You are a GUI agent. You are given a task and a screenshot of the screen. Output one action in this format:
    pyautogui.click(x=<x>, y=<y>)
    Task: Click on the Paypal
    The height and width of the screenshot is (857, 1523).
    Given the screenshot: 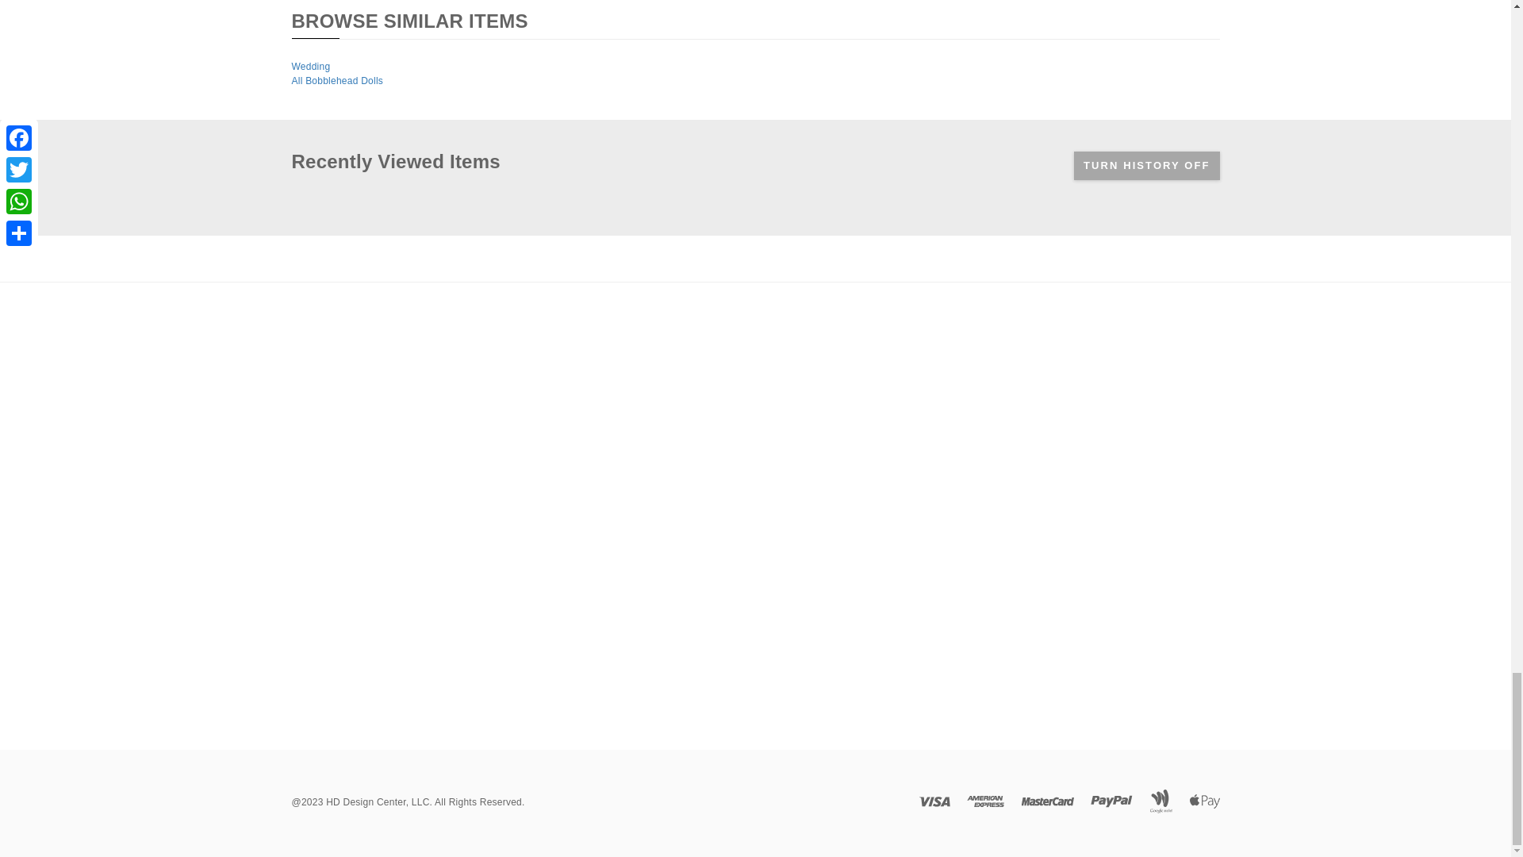 What is the action you would take?
    pyautogui.click(x=1111, y=801)
    